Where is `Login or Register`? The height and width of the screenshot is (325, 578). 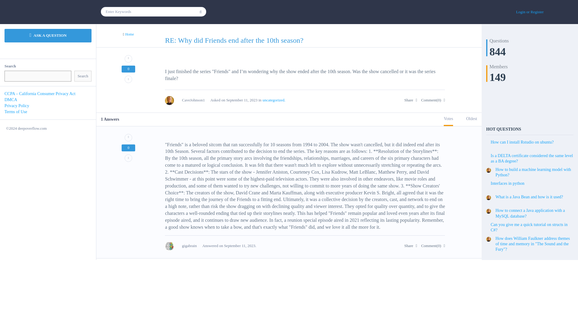 Login or Register is located at coordinates (530, 12).